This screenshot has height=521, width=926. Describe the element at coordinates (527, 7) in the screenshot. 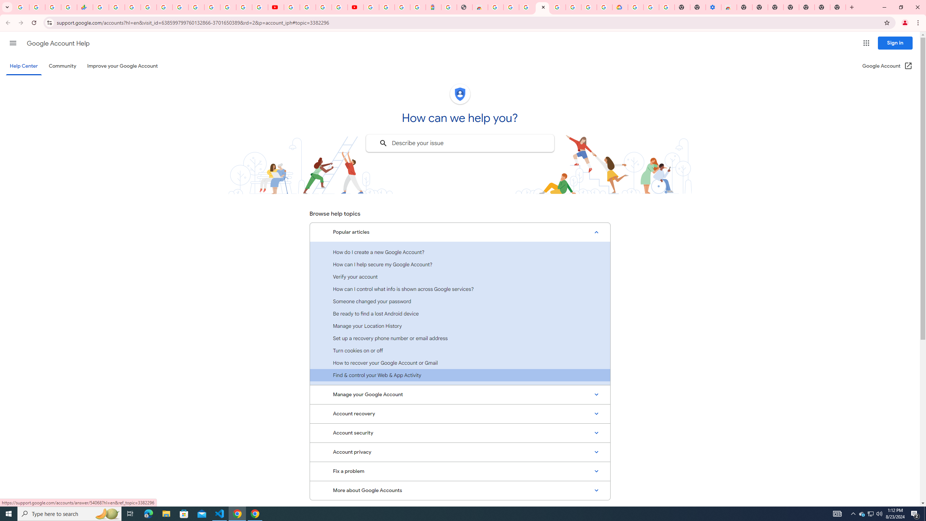

I see `Sign in - Google Accounts` at that location.